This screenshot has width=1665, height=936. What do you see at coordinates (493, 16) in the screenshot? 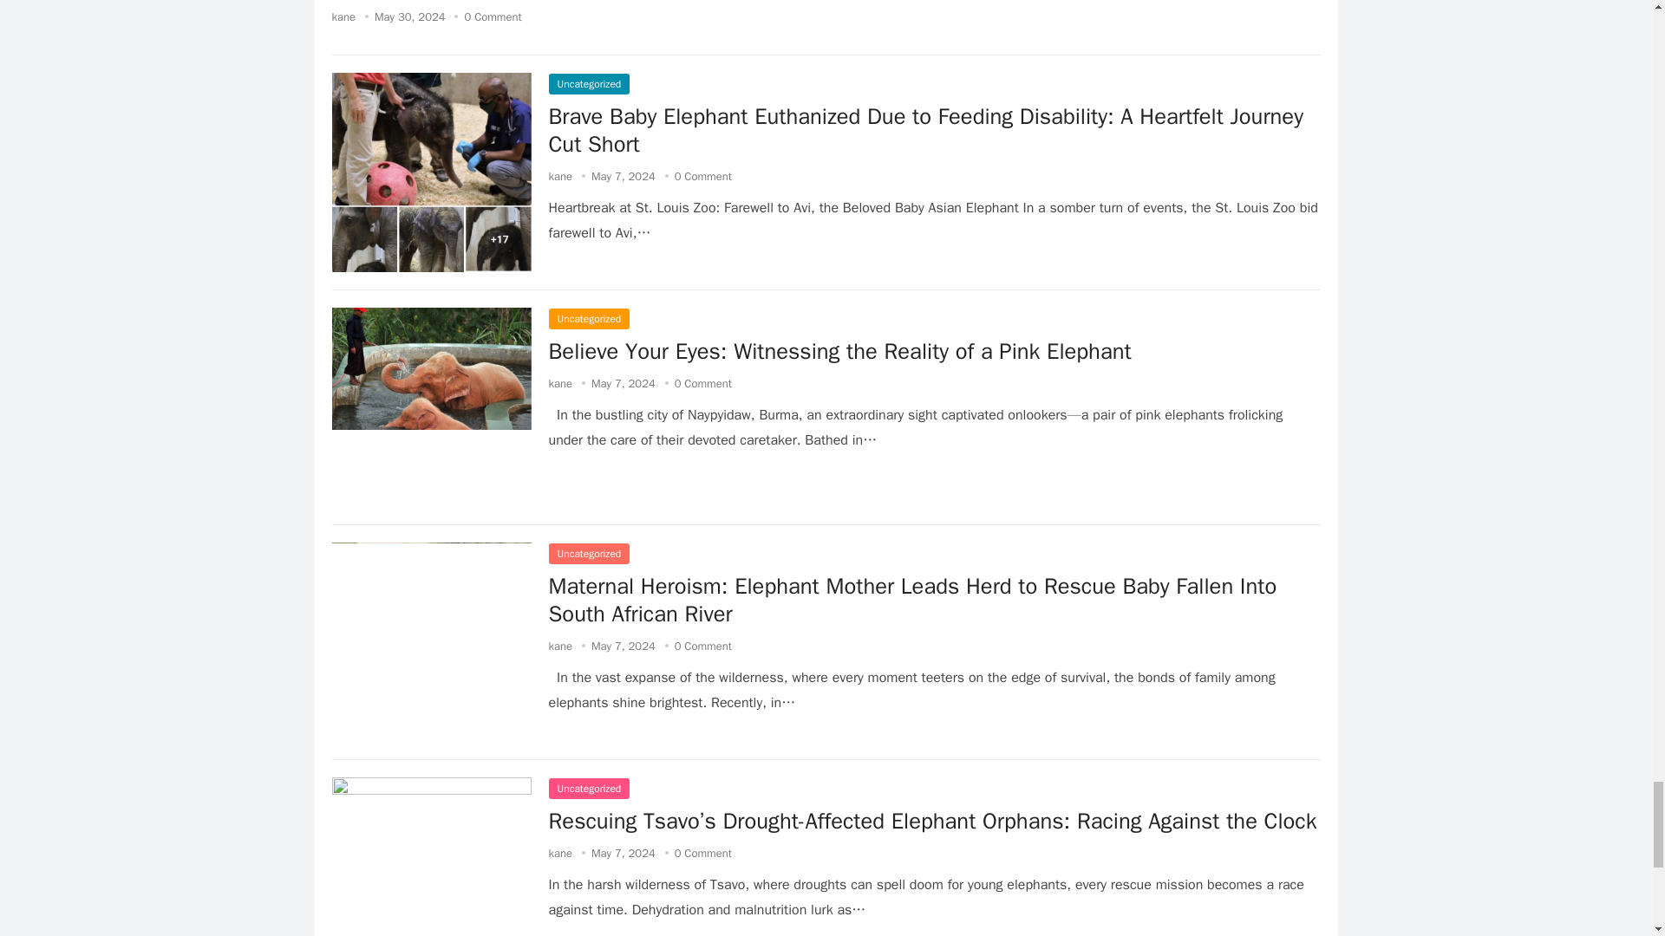
I see `0 Comment` at bounding box center [493, 16].